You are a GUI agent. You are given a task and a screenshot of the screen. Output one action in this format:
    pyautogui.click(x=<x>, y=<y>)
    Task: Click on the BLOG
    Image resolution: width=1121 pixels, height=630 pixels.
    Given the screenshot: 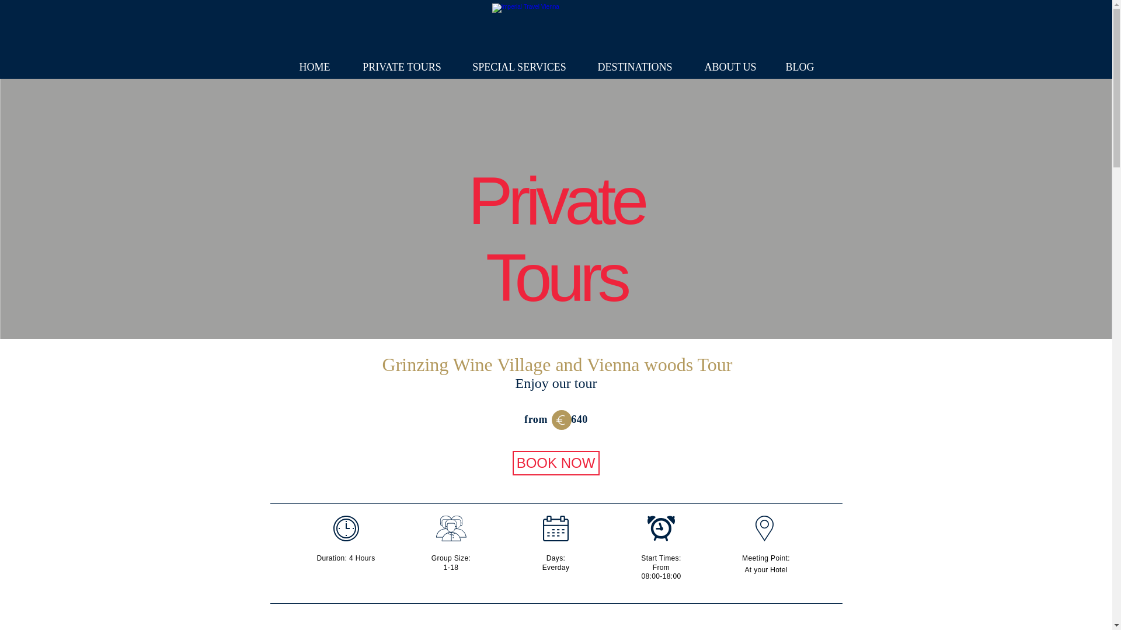 What is the action you would take?
    pyautogui.click(x=799, y=67)
    